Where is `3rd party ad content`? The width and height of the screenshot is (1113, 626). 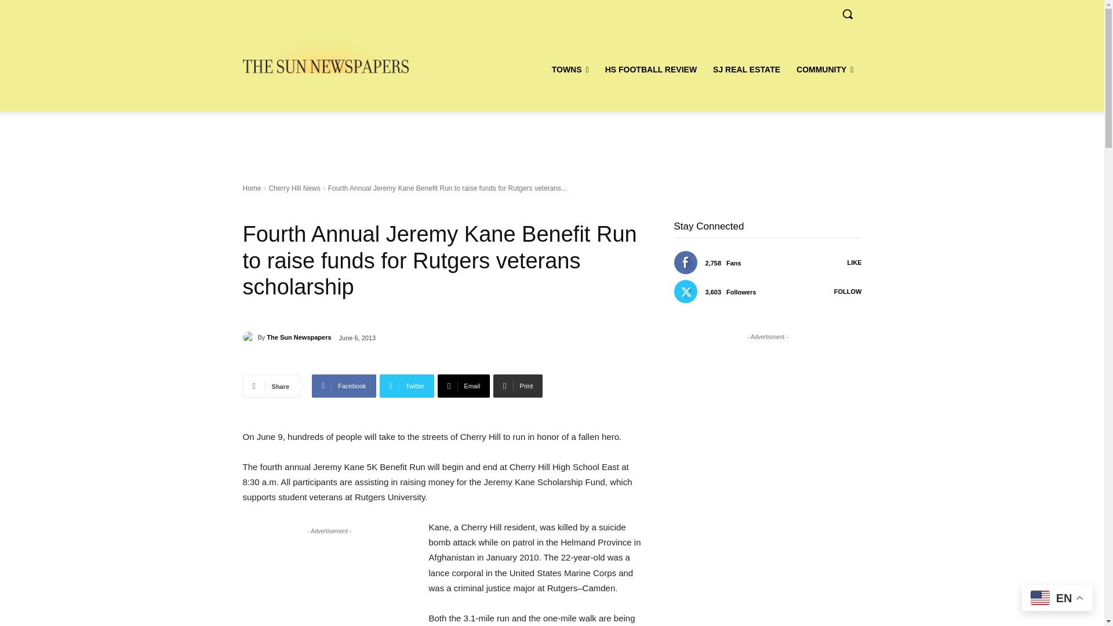 3rd party ad content is located at coordinates (329, 583).